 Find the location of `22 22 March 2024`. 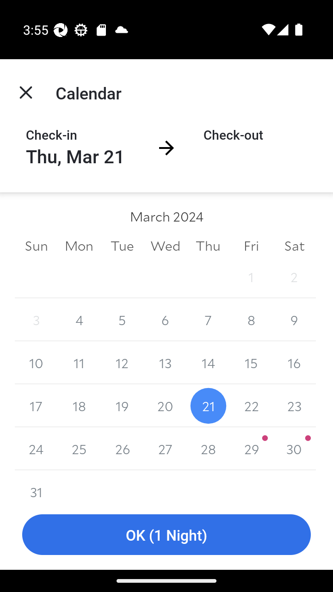

22 22 March 2024 is located at coordinates (251, 406).